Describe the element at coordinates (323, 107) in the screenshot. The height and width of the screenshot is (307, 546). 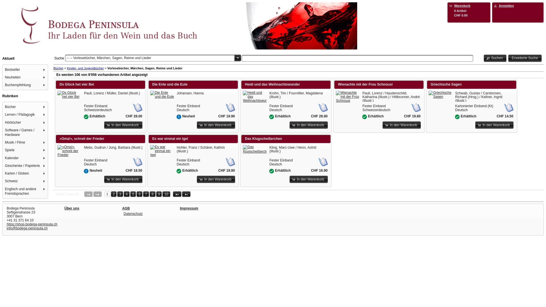
I see `Buch` at that location.